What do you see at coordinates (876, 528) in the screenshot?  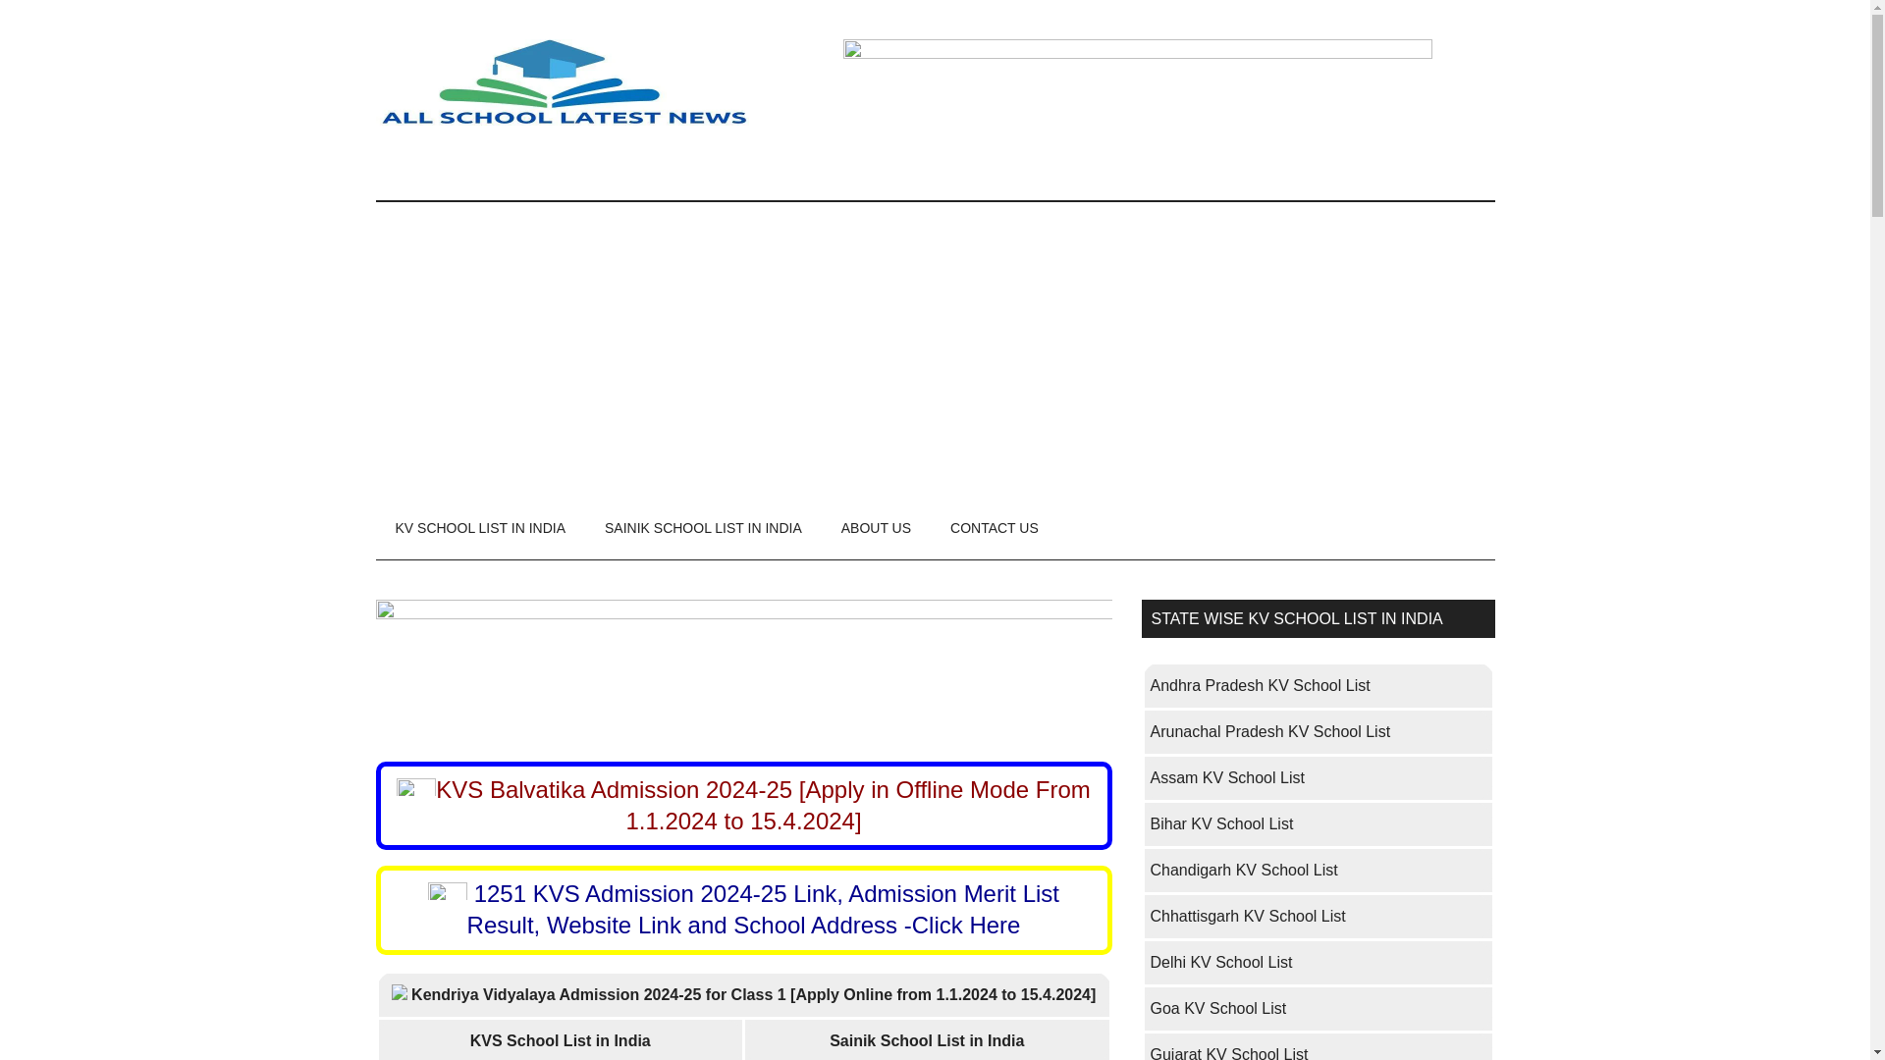 I see `ABOUT US` at bounding box center [876, 528].